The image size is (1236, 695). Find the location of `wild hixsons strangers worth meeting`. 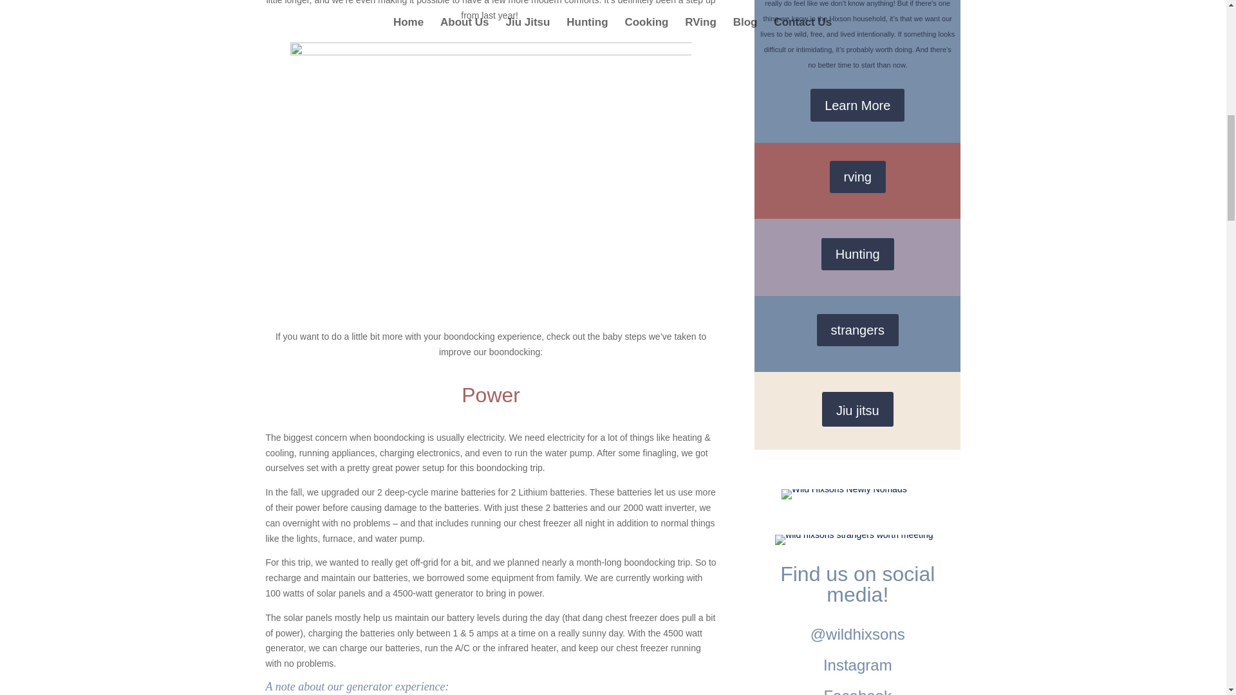

wild hixsons strangers worth meeting is located at coordinates (854, 539).